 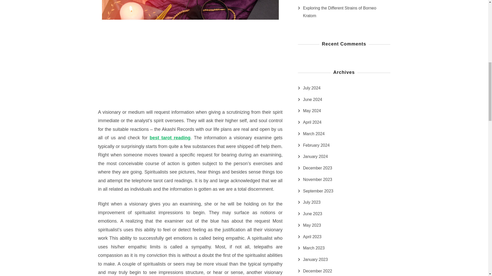 I want to click on December 2022, so click(x=317, y=271).